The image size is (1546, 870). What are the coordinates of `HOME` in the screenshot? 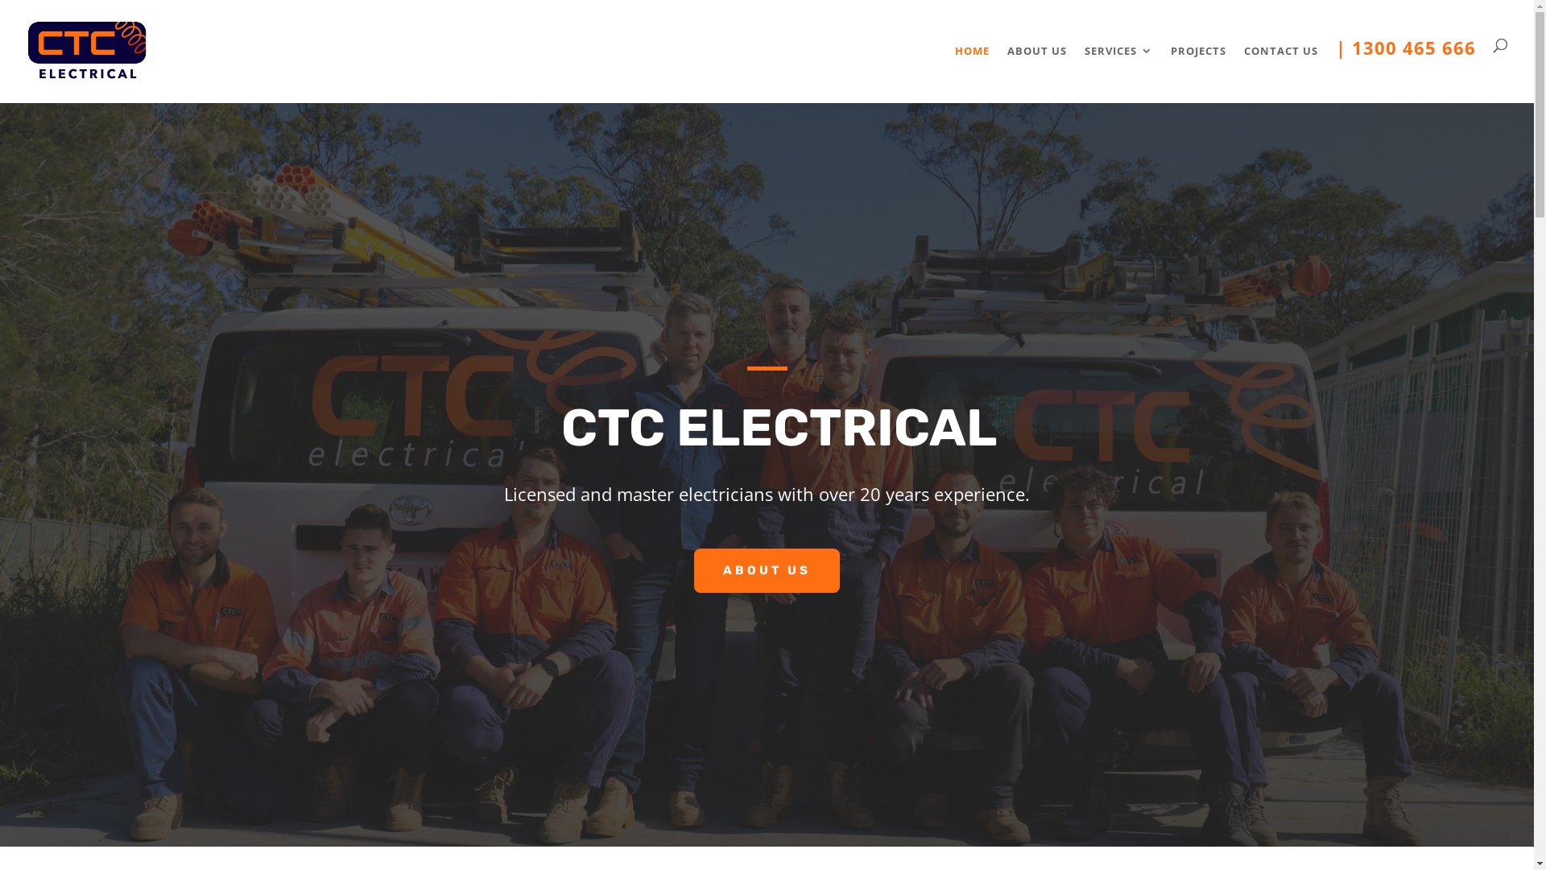 It's located at (973, 70).